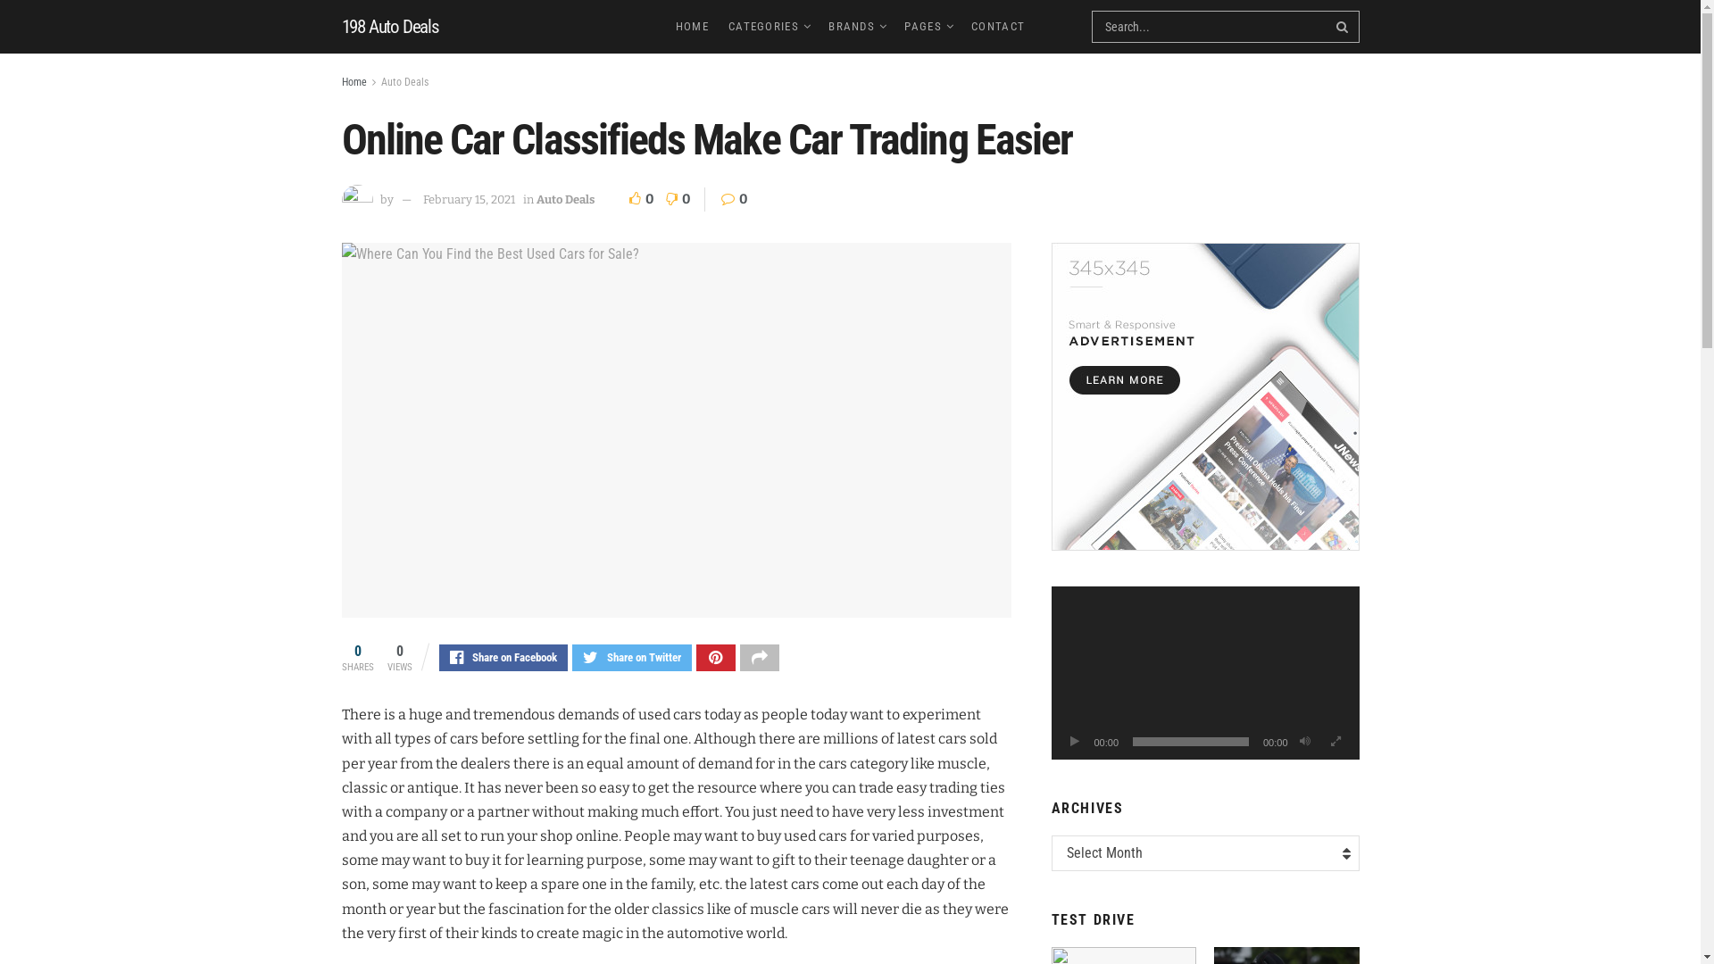  I want to click on CONTACT, so click(998, 27).